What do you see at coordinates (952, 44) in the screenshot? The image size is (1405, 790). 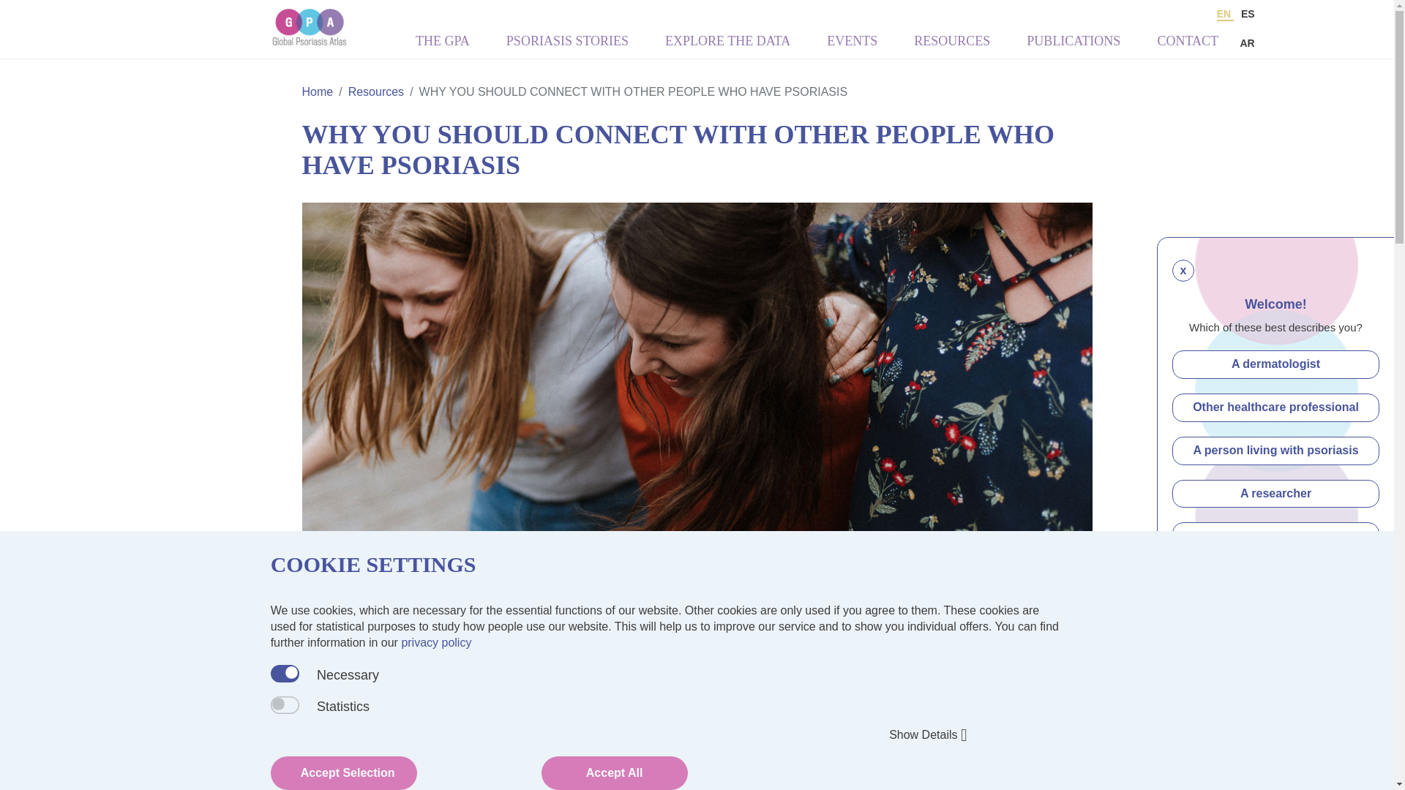 I see `RESOURCES` at bounding box center [952, 44].